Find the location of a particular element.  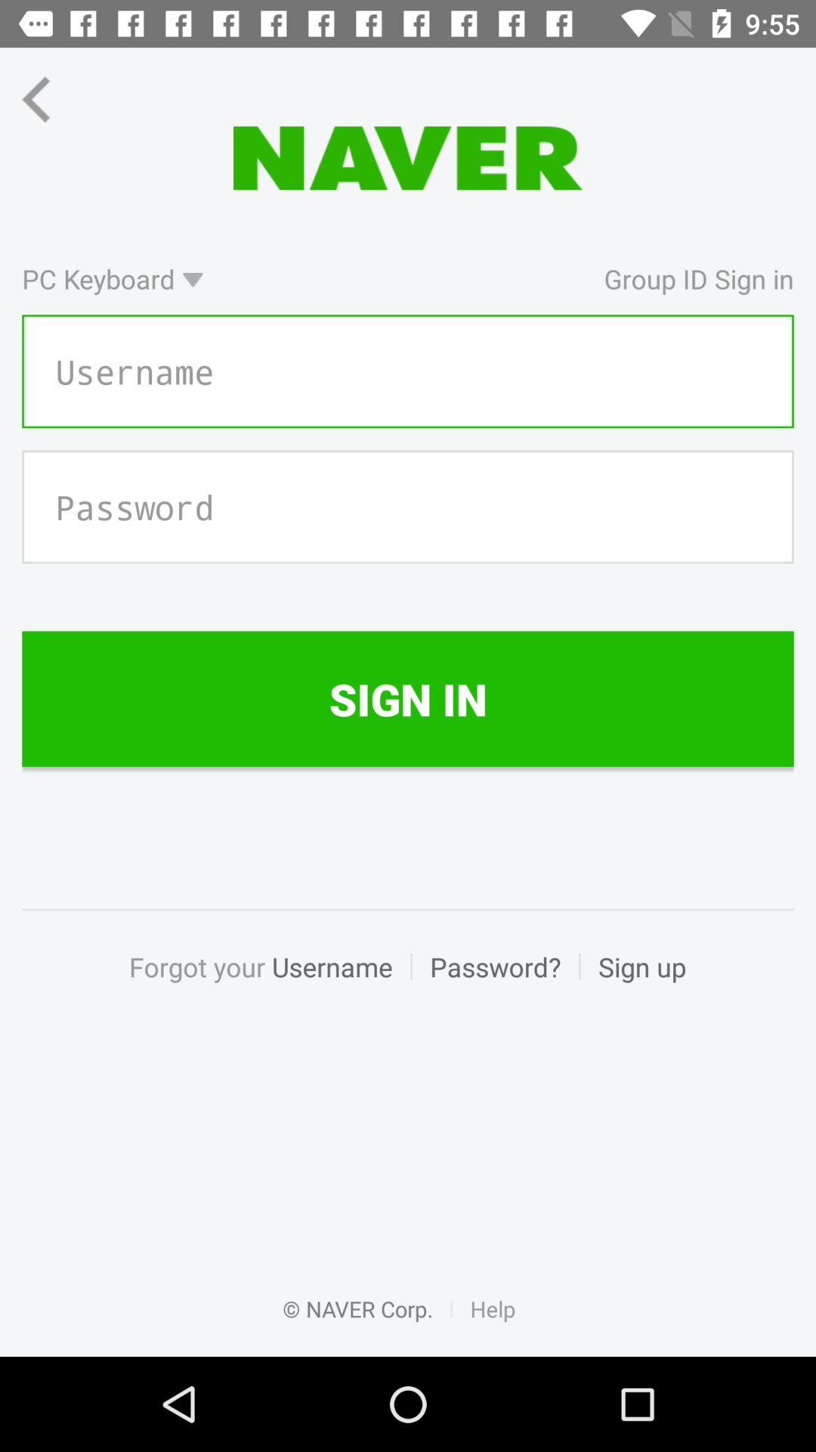

tap forgot your username app is located at coordinates (269, 983).